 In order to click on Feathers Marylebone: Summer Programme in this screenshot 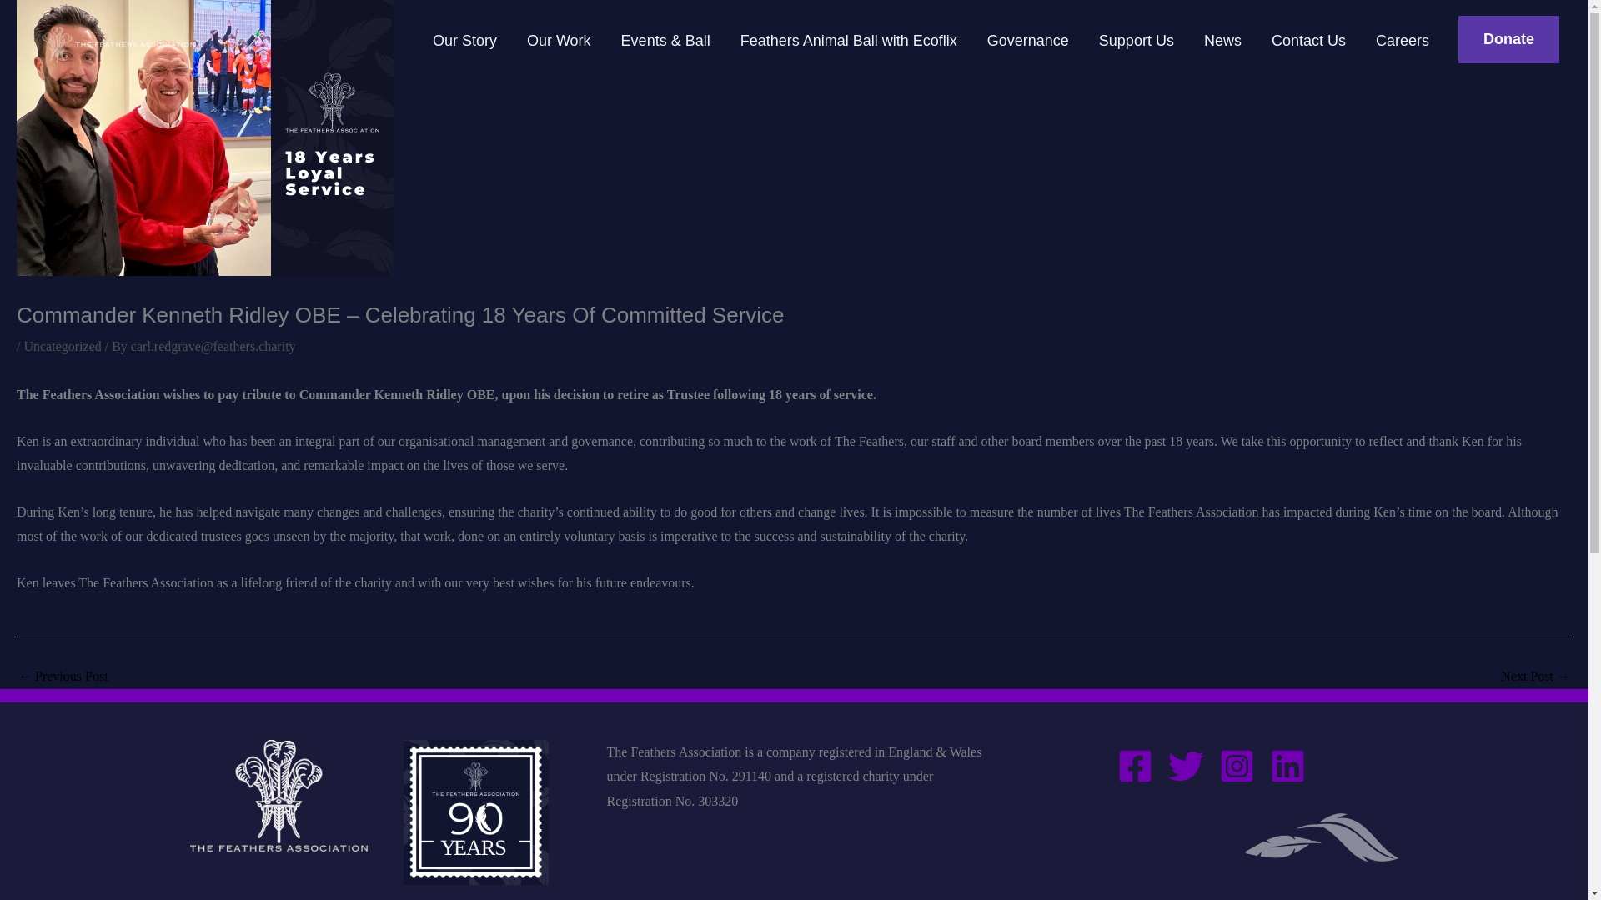, I will do `click(1536, 676)`.